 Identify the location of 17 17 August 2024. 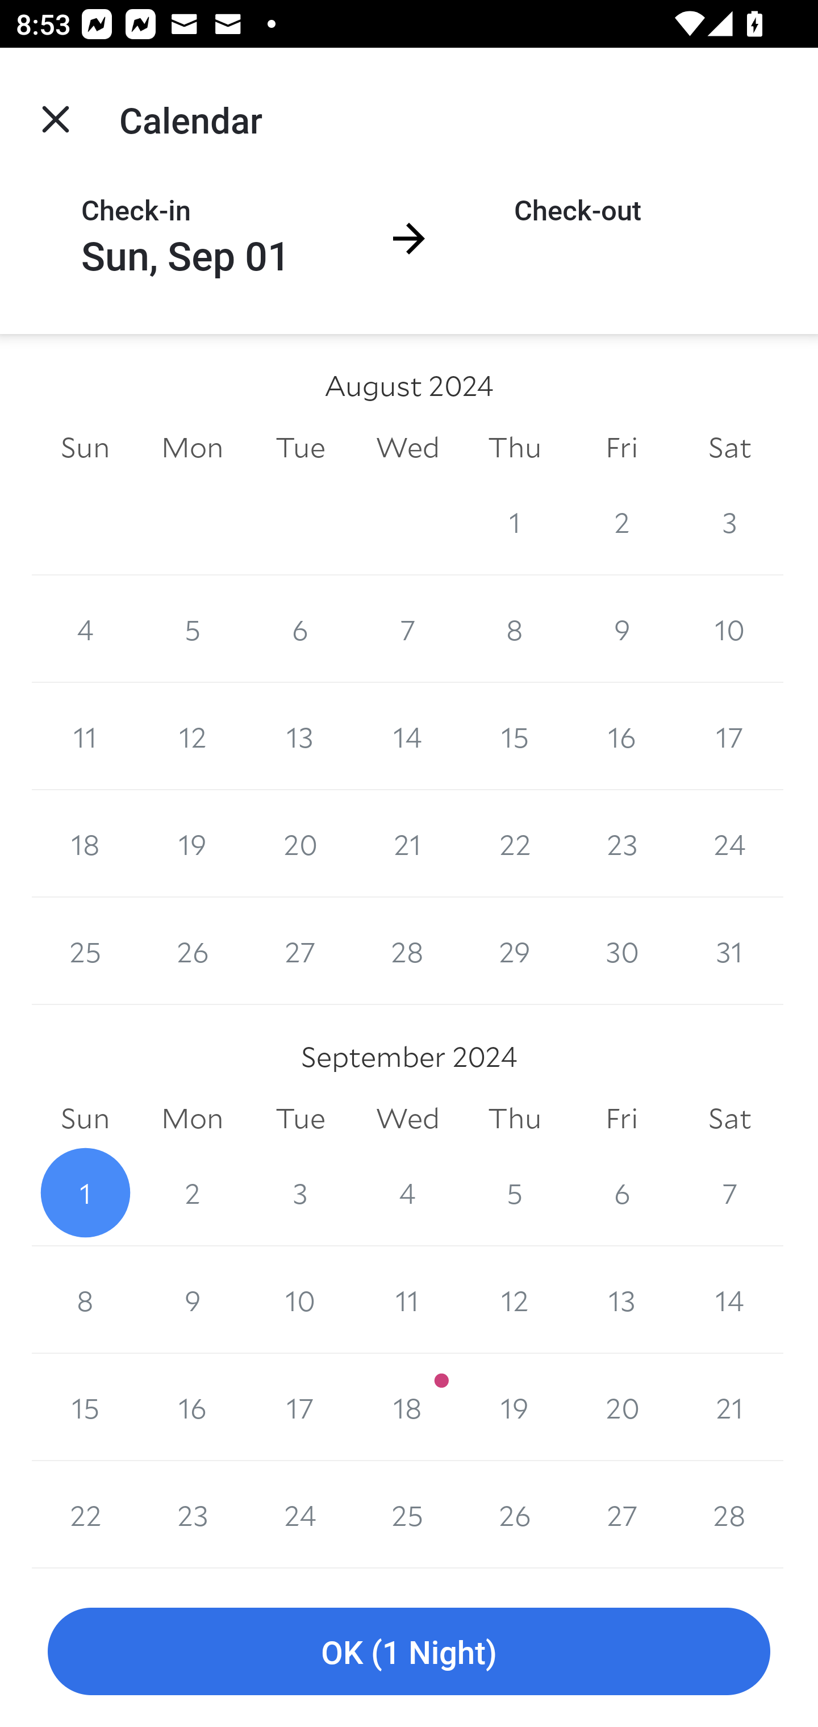
(729, 736).